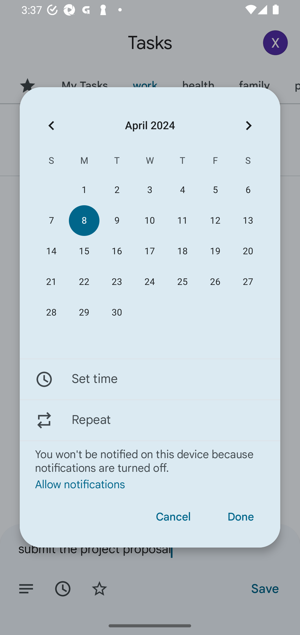 The width and height of the screenshot is (300, 635). Describe the element at coordinates (51, 282) in the screenshot. I see `21 21 April 2024` at that location.